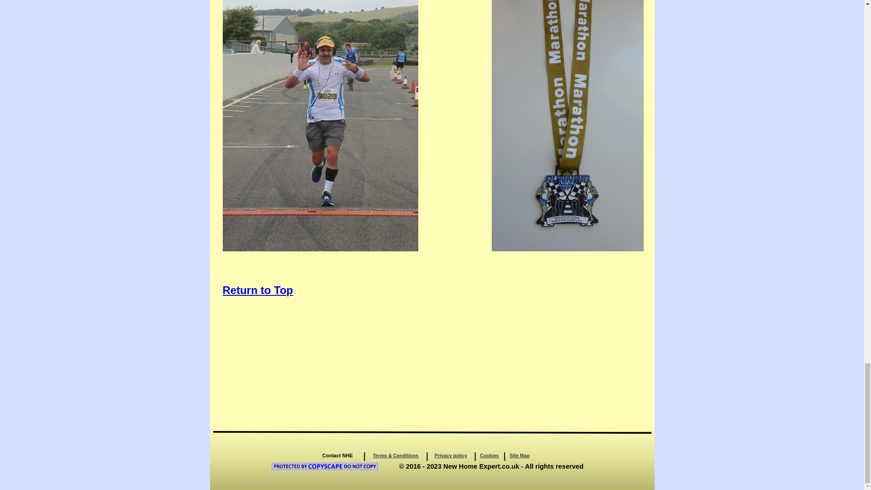  Describe the element at coordinates (519, 455) in the screenshot. I see `Site Map` at that location.